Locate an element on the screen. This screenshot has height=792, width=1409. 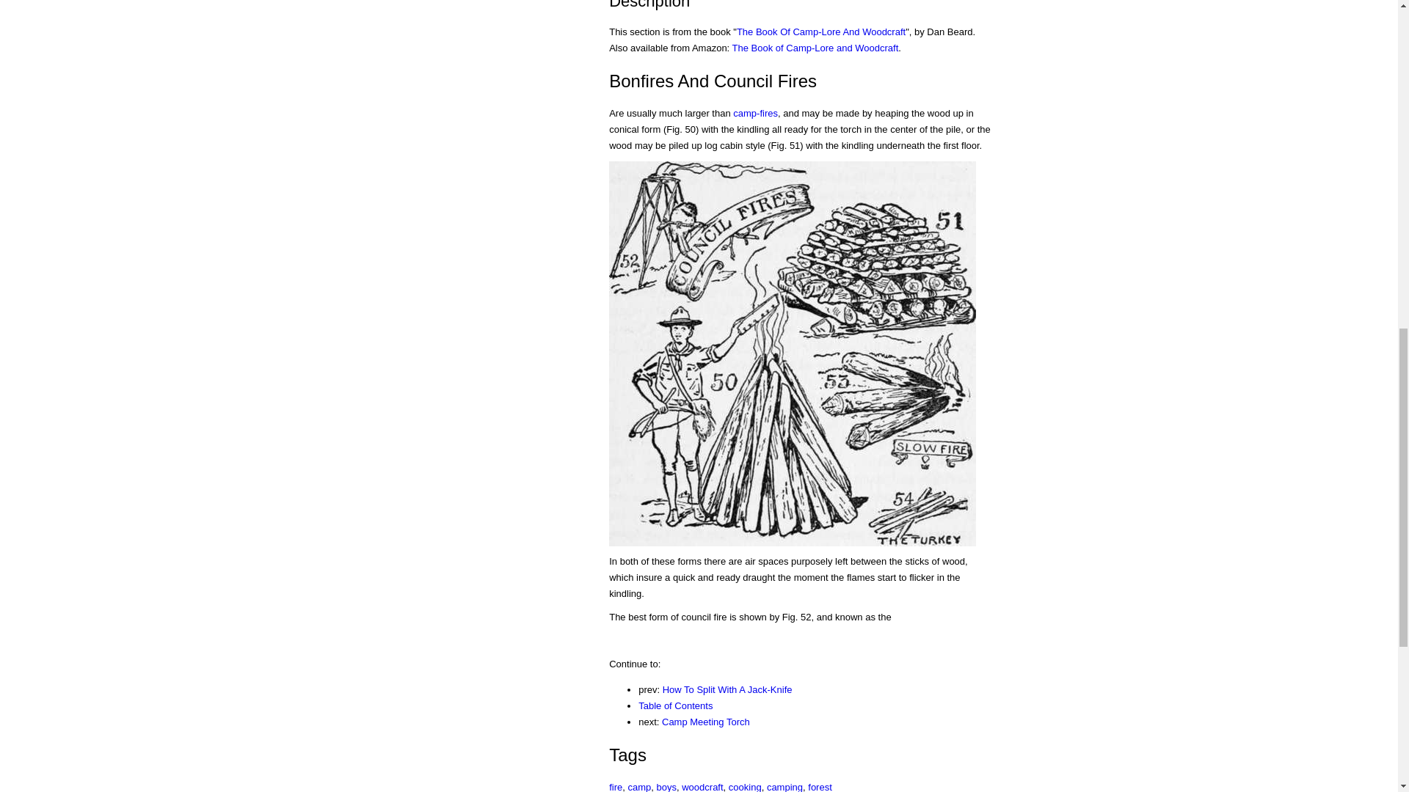
Table of Contents is located at coordinates (675, 705).